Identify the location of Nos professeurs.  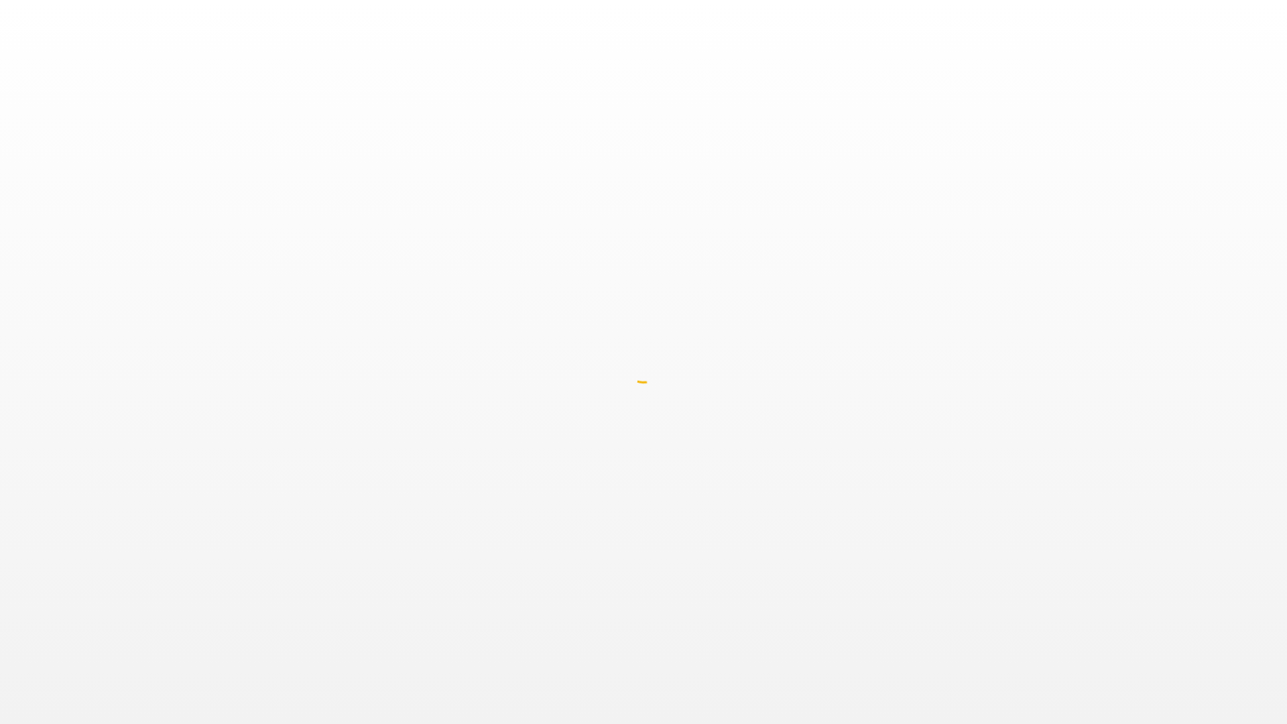
(497, 441).